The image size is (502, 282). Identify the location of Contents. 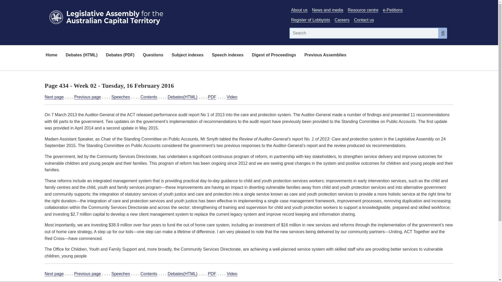
(149, 97).